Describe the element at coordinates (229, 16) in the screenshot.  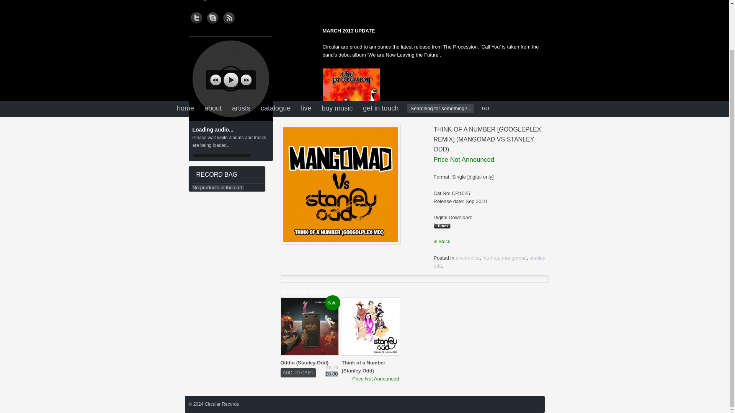
I see `rss` at that location.